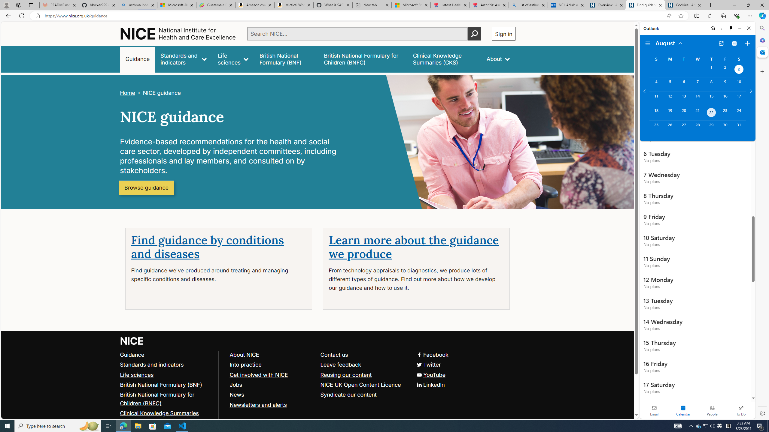 The image size is (769, 432). I want to click on App bar, so click(384, 16).